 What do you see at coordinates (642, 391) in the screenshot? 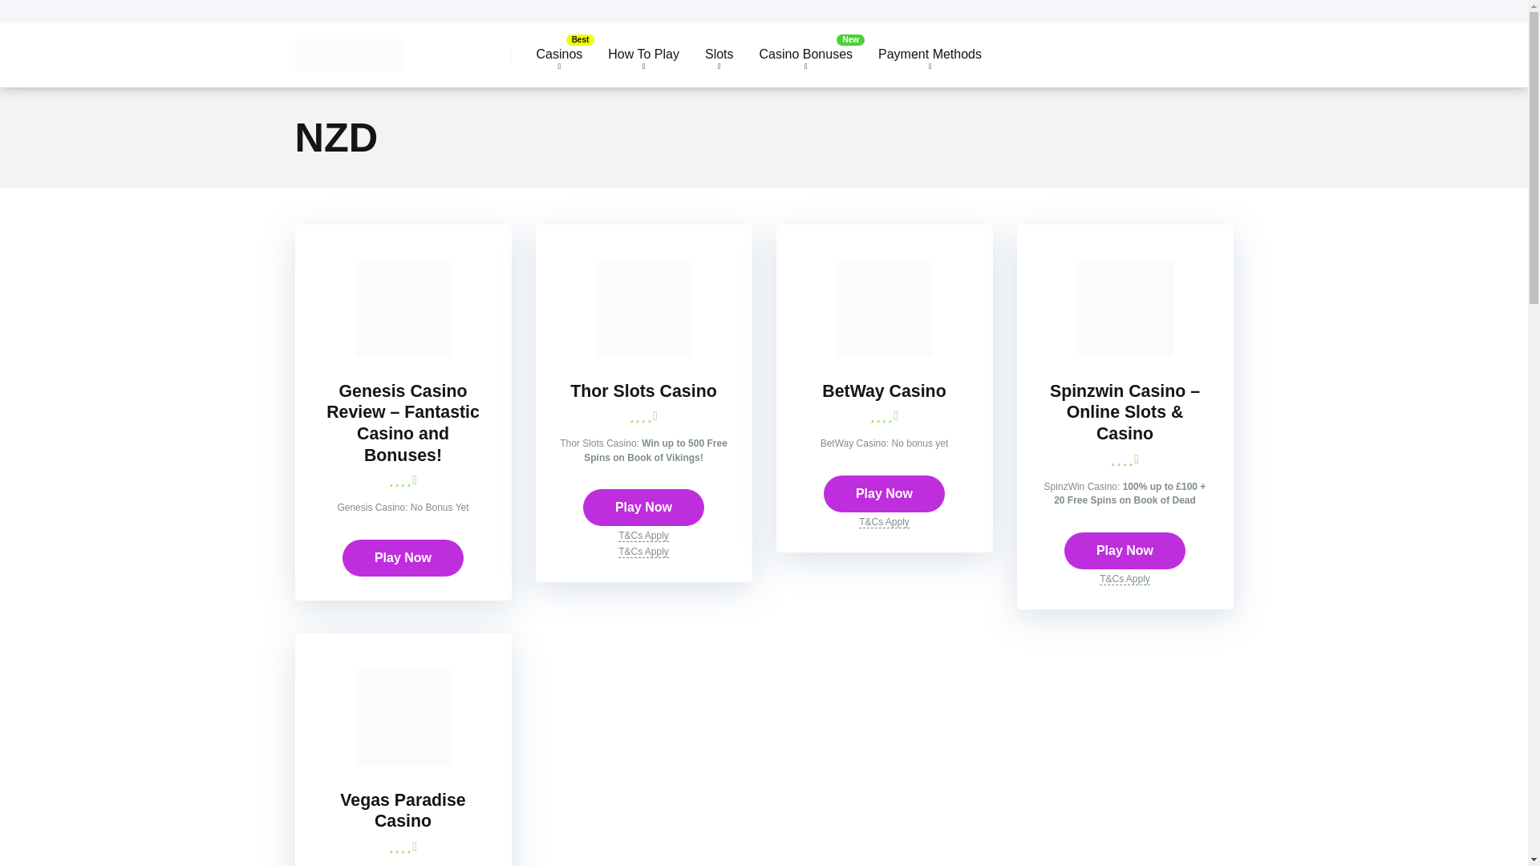
I see `Thor Slots Casino` at bounding box center [642, 391].